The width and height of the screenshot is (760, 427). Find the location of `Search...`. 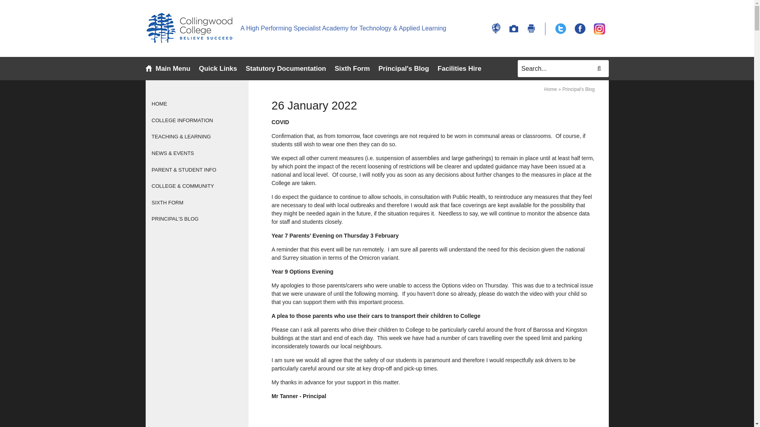

Search... is located at coordinates (563, 69).